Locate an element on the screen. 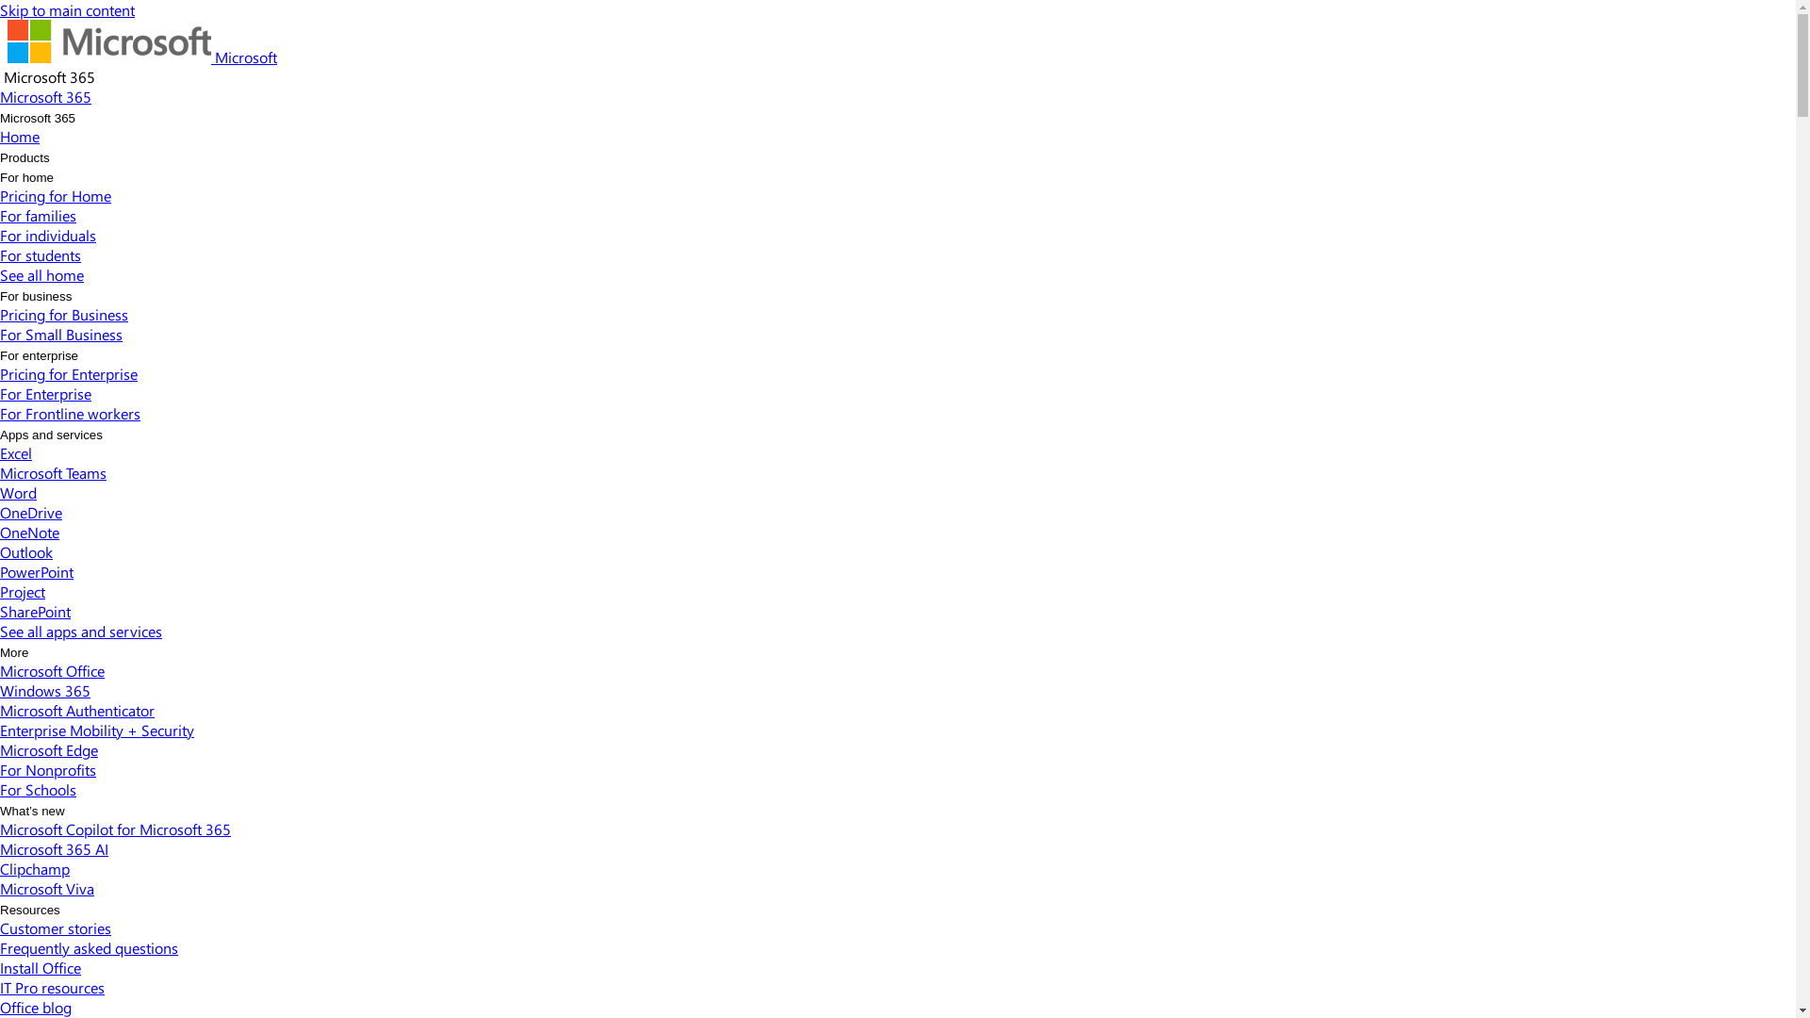  OneDrive is located at coordinates (31, 513).